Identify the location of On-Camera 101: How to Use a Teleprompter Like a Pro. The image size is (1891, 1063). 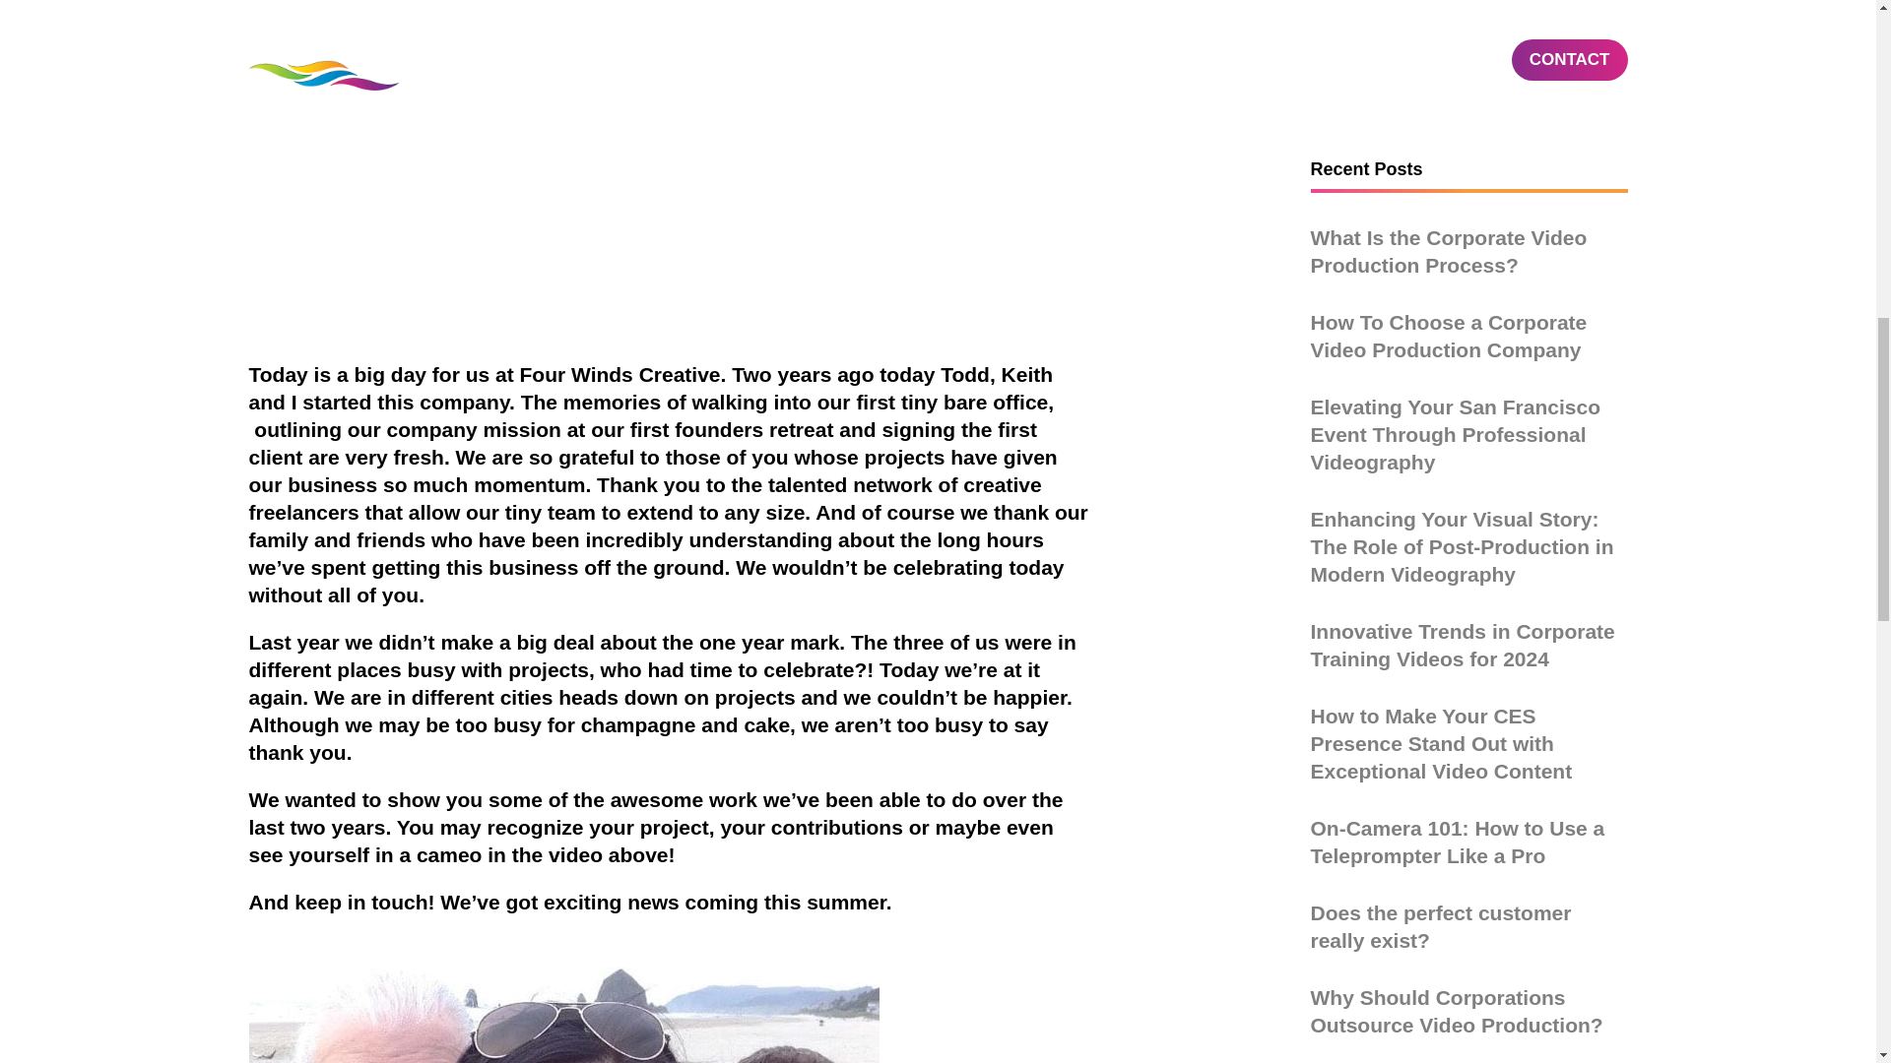
(1457, 311).